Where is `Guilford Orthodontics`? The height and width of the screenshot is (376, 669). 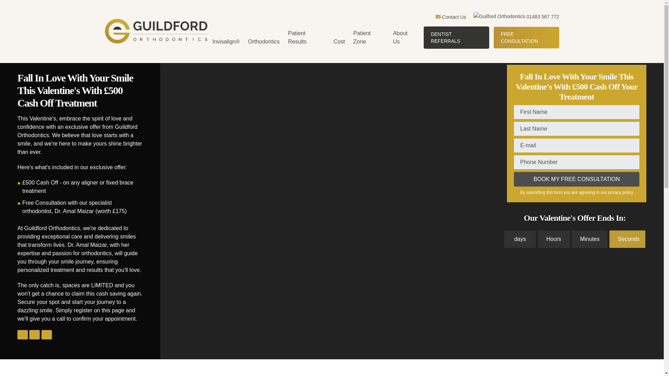 Guilford Orthodontics is located at coordinates (156, 31).